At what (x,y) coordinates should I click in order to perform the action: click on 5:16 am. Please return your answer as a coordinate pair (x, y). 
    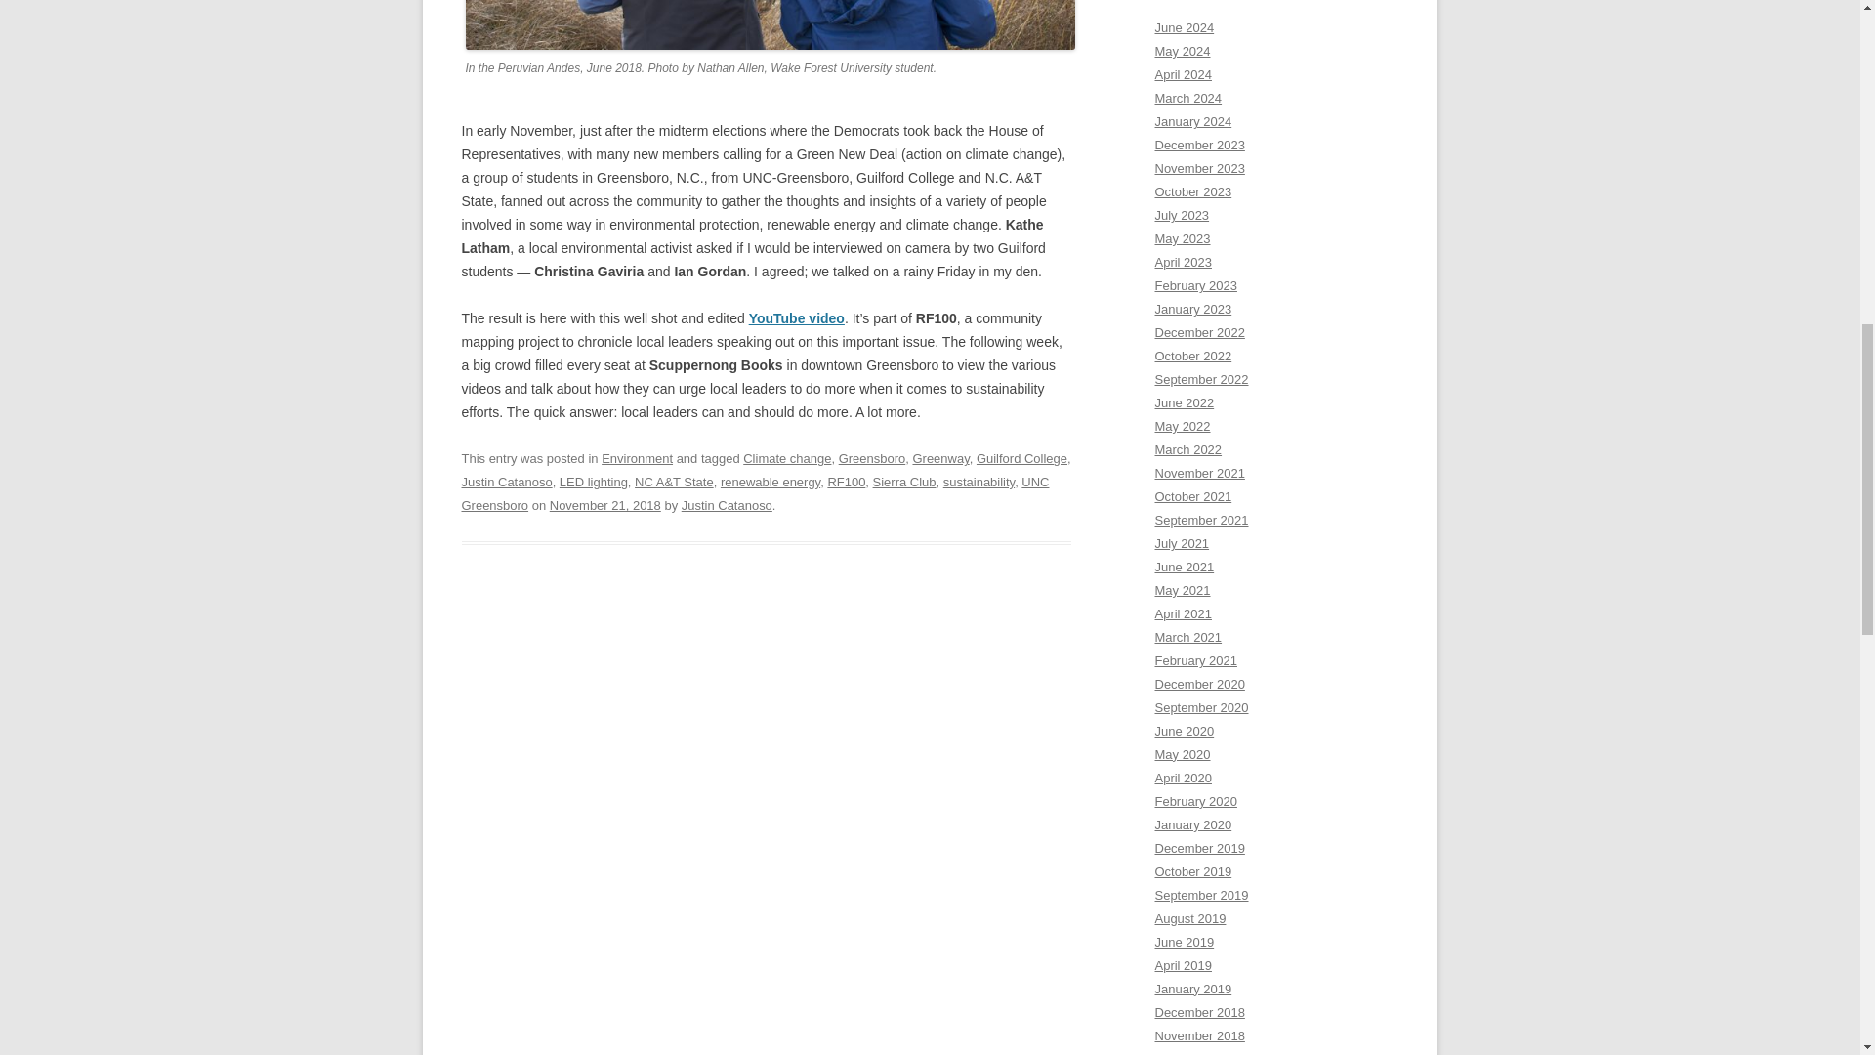
    Looking at the image, I should click on (605, 504).